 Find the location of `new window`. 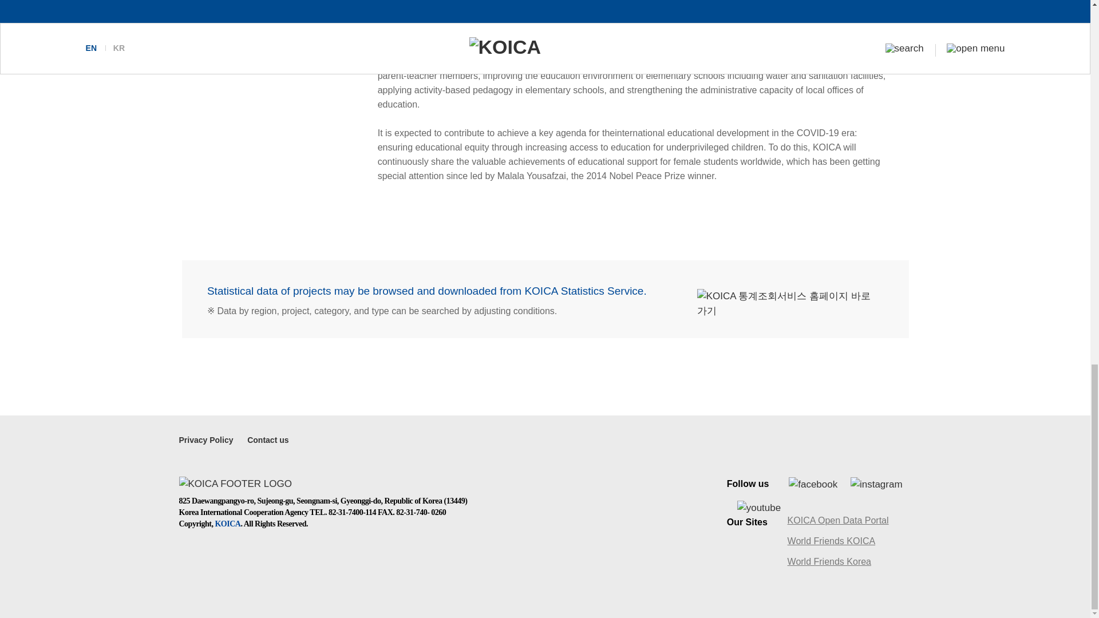

new window is located at coordinates (268, 441).